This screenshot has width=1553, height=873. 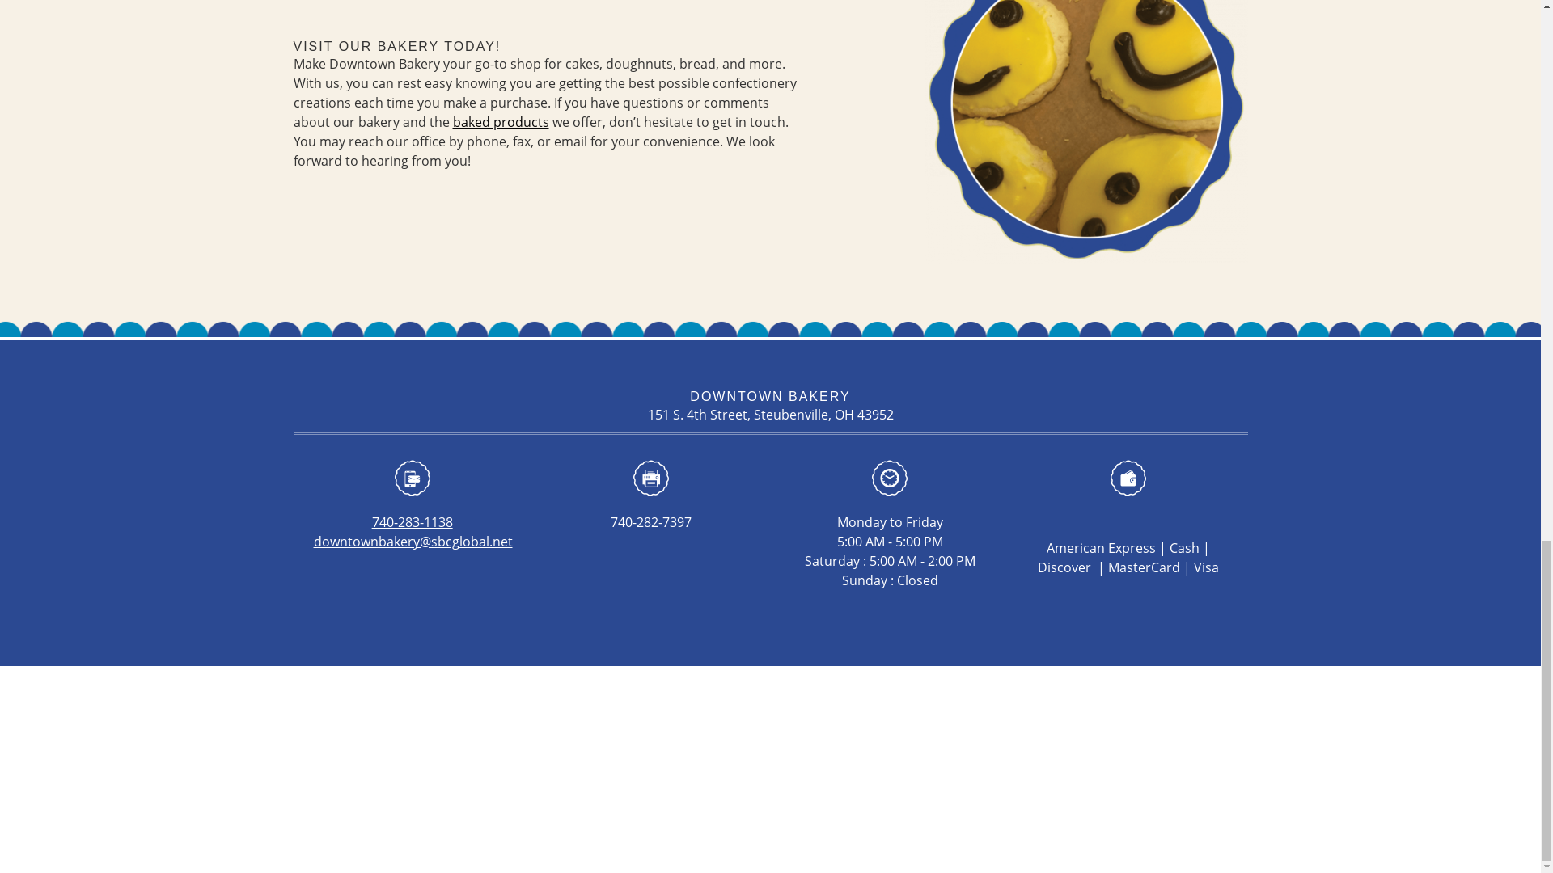 What do you see at coordinates (1085, 132) in the screenshot?
I see `Smiley Face Cookies` at bounding box center [1085, 132].